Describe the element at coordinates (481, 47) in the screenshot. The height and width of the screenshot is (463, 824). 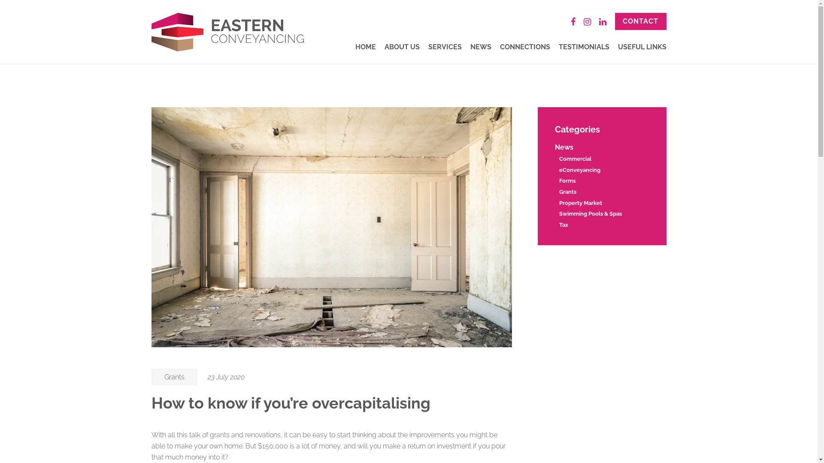
I see `NEWS` at that location.